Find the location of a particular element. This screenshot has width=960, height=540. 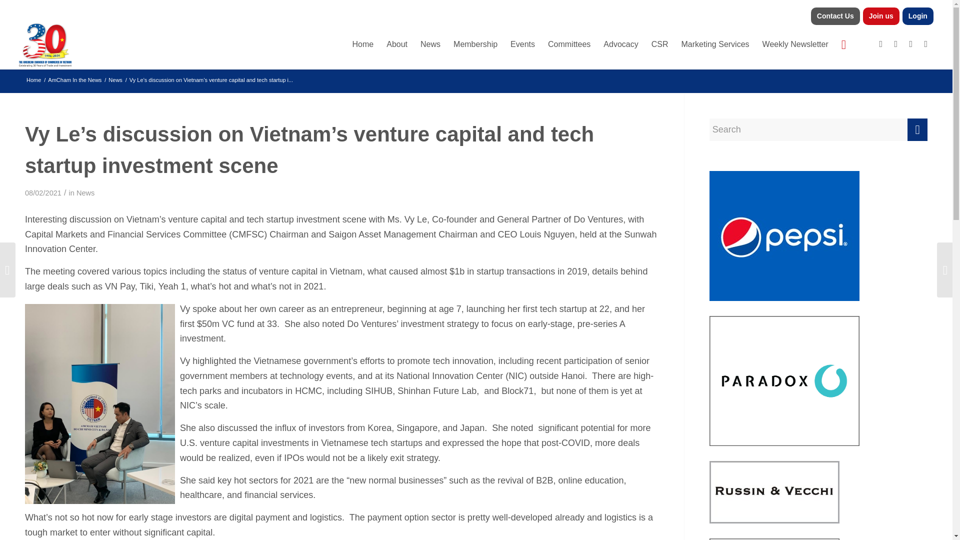

Membership is located at coordinates (475, 44).